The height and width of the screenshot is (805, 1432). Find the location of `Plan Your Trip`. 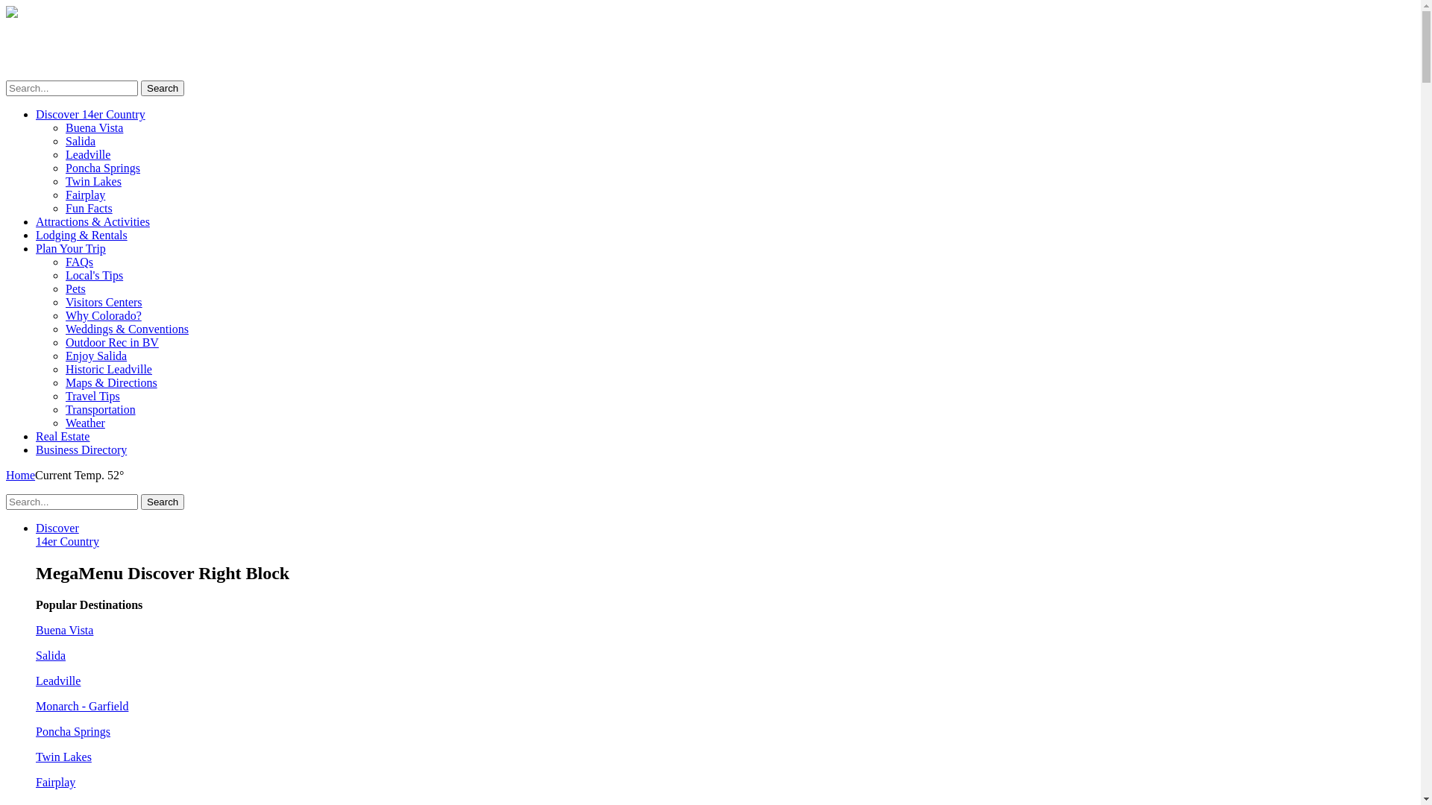

Plan Your Trip is located at coordinates (71, 249).